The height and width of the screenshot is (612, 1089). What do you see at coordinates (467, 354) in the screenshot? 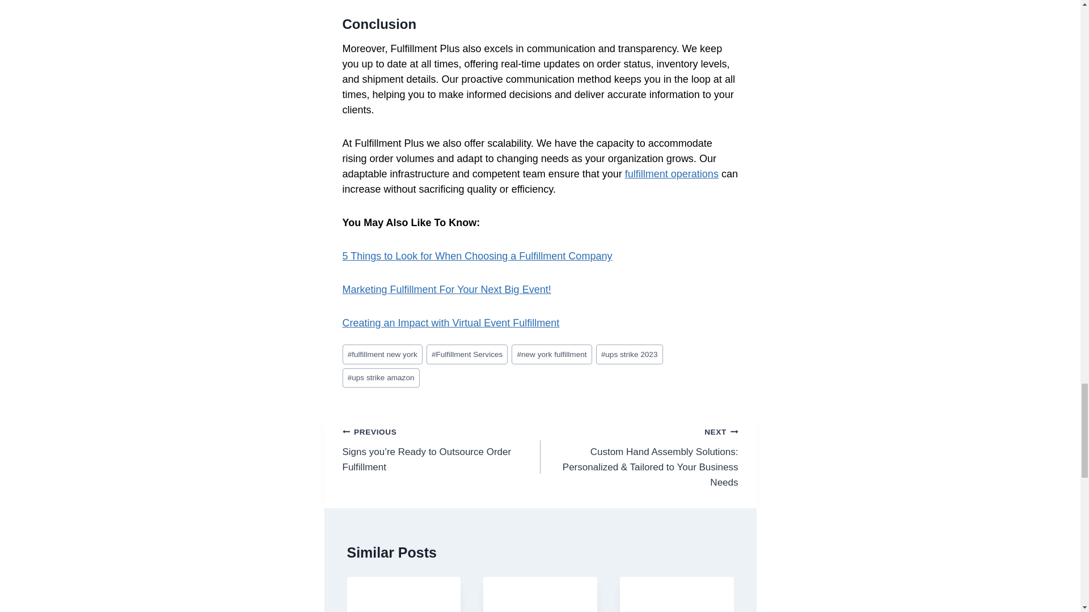
I see `Fulfillment Services` at bounding box center [467, 354].